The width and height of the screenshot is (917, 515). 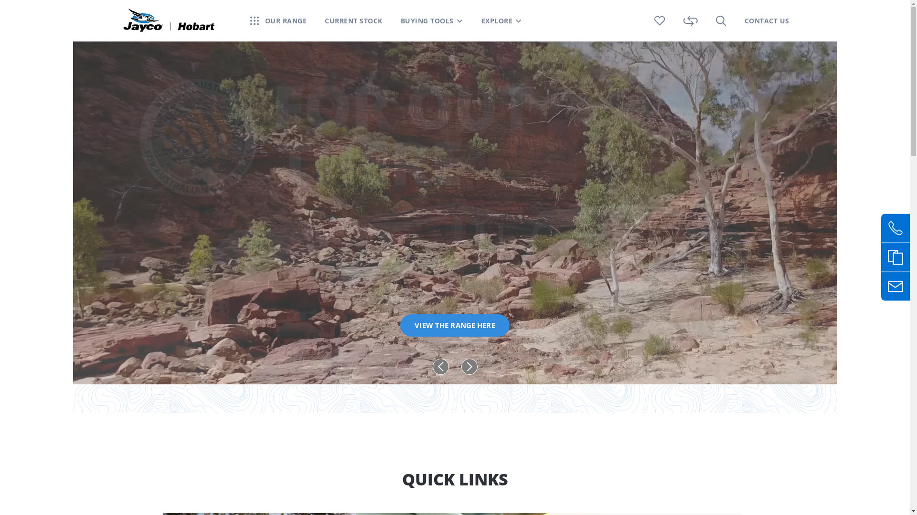 What do you see at coordinates (502, 21) in the screenshot?
I see `EXPLORE` at bounding box center [502, 21].